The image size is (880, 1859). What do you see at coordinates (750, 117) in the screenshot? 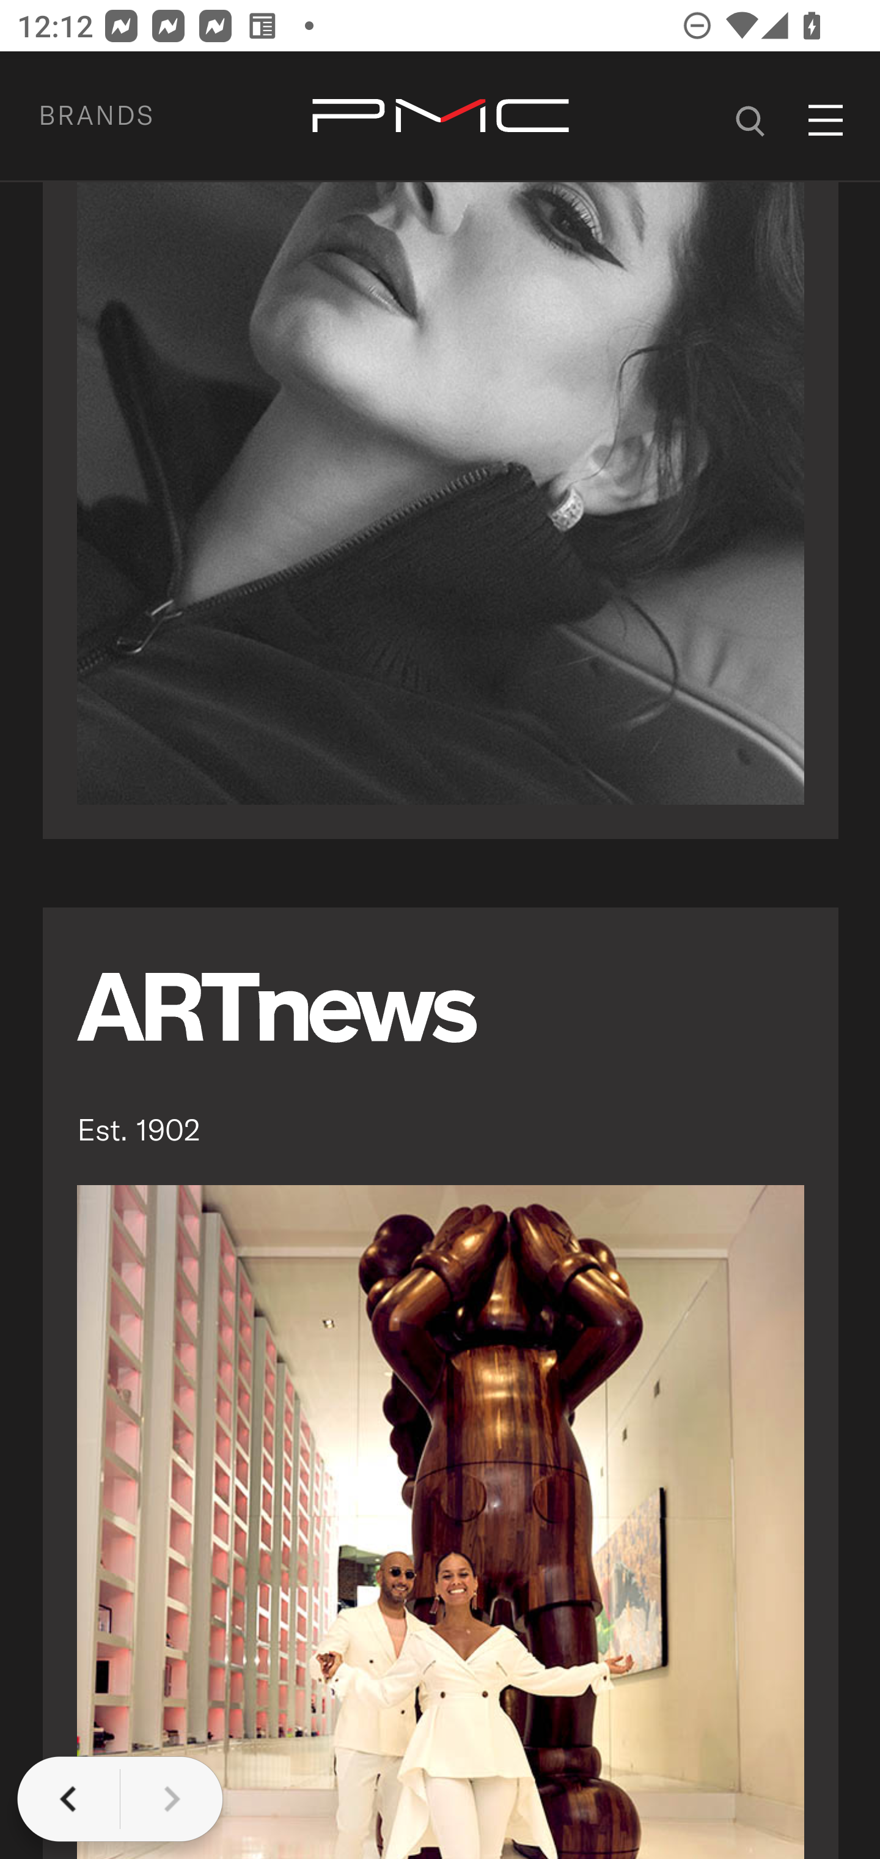
I see `#` at bounding box center [750, 117].